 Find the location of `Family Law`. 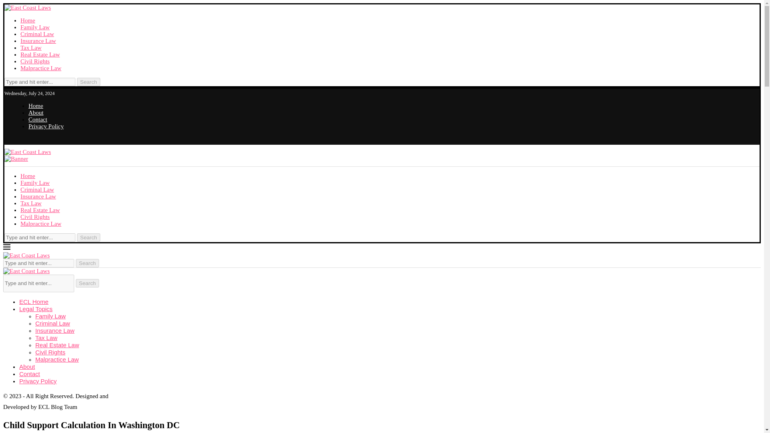

Family Law is located at coordinates (35, 27).